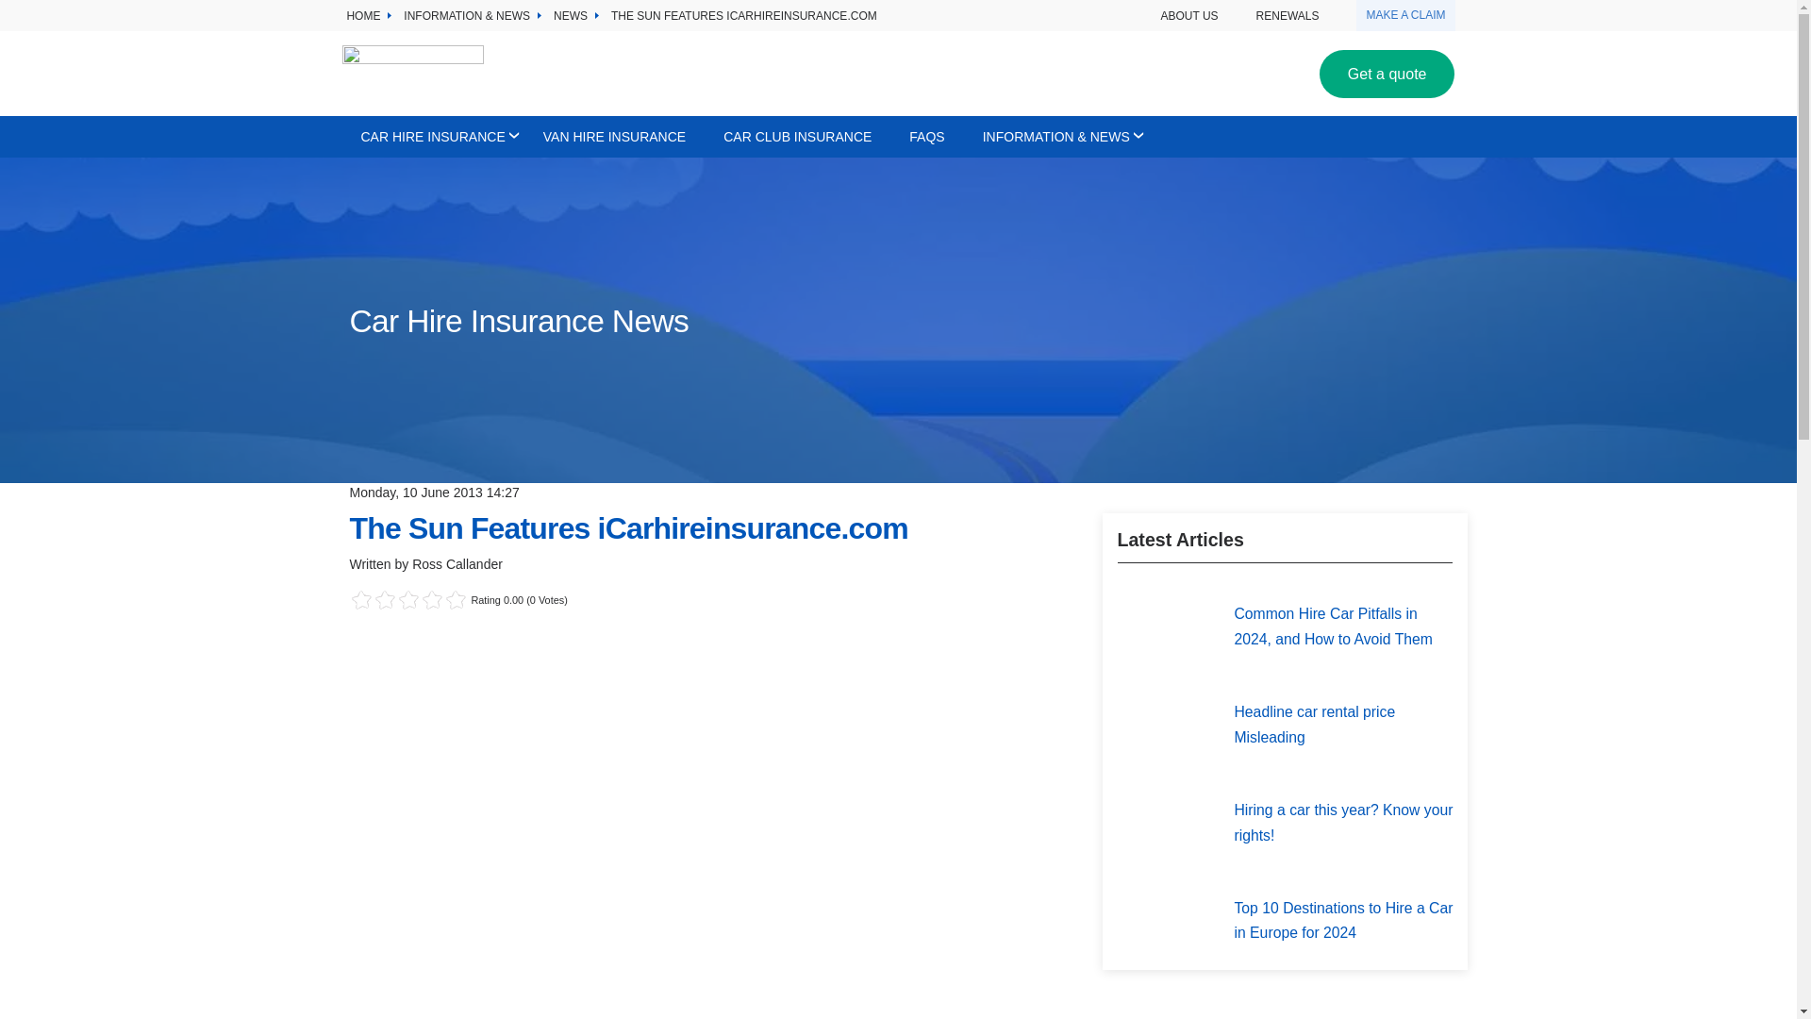 The height and width of the screenshot is (1019, 1811). I want to click on 2.5 out of 5, so click(379, 600).